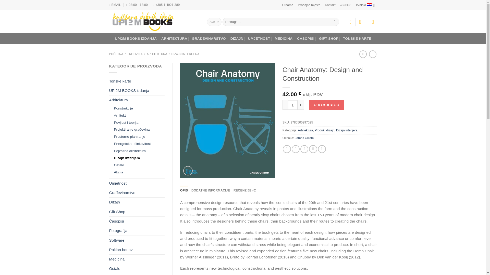 The height and width of the screenshot is (275, 490). I want to click on UPI2M BOOKS IZDANJA, so click(136, 38).